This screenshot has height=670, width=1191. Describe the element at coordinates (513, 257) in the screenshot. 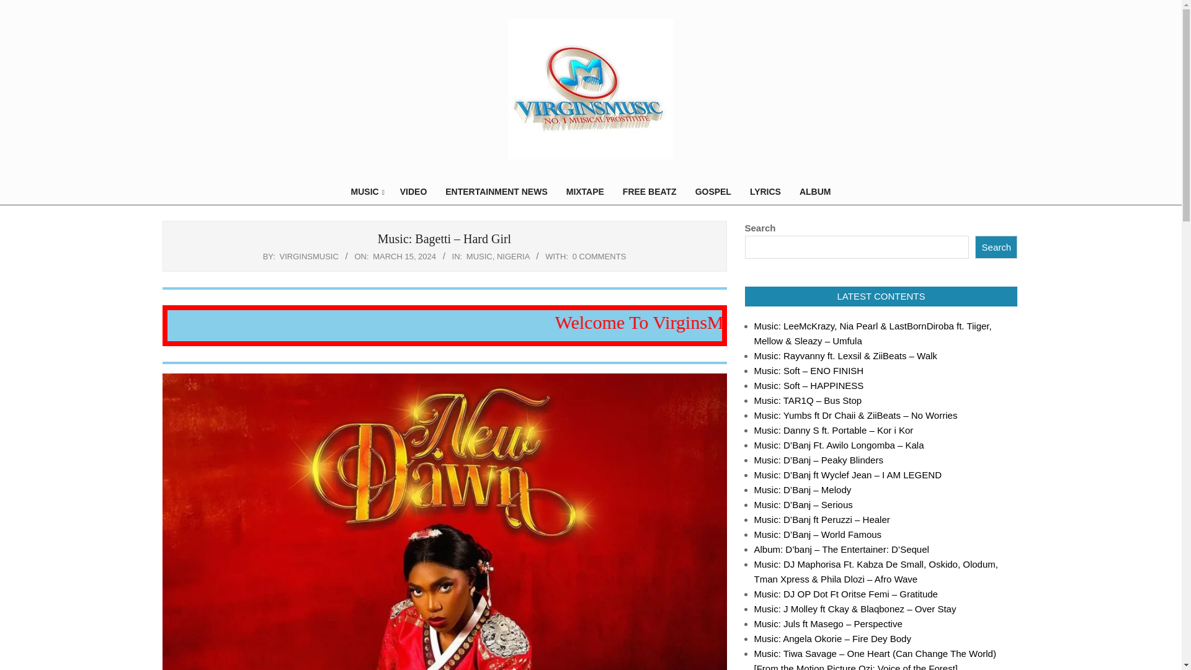

I see `NIGERIA` at that location.